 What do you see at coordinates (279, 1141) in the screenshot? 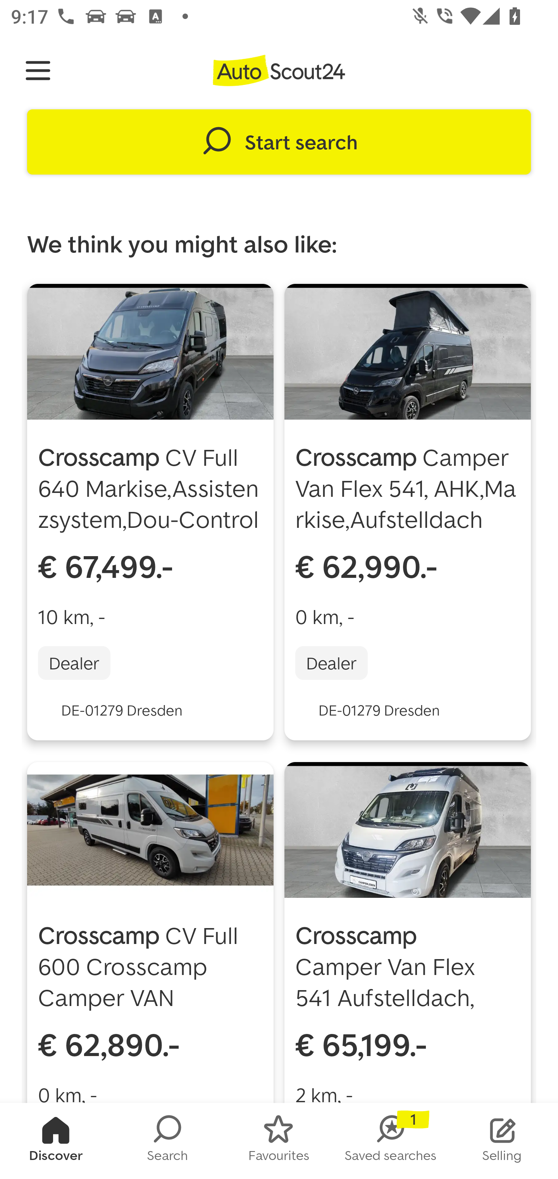
I see `FAVORITES Favourites` at bounding box center [279, 1141].